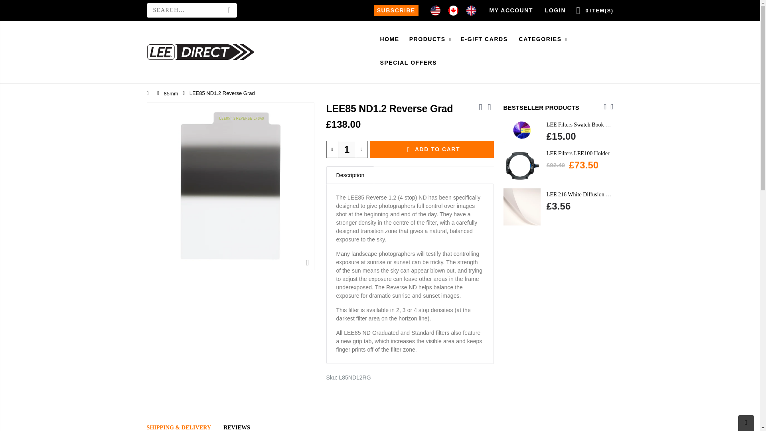 The height and width of the screenshot is (431, 766). I want to click on Previous Product, so click(480, 107).